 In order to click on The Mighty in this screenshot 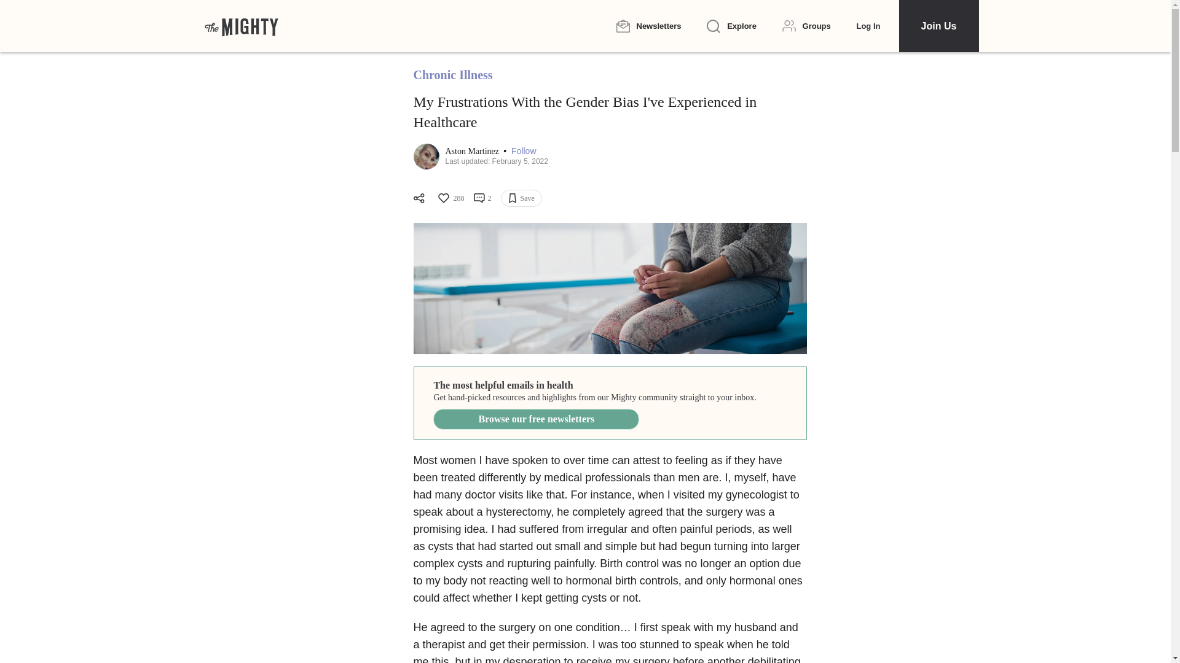, I will do `click(241, 26)`.